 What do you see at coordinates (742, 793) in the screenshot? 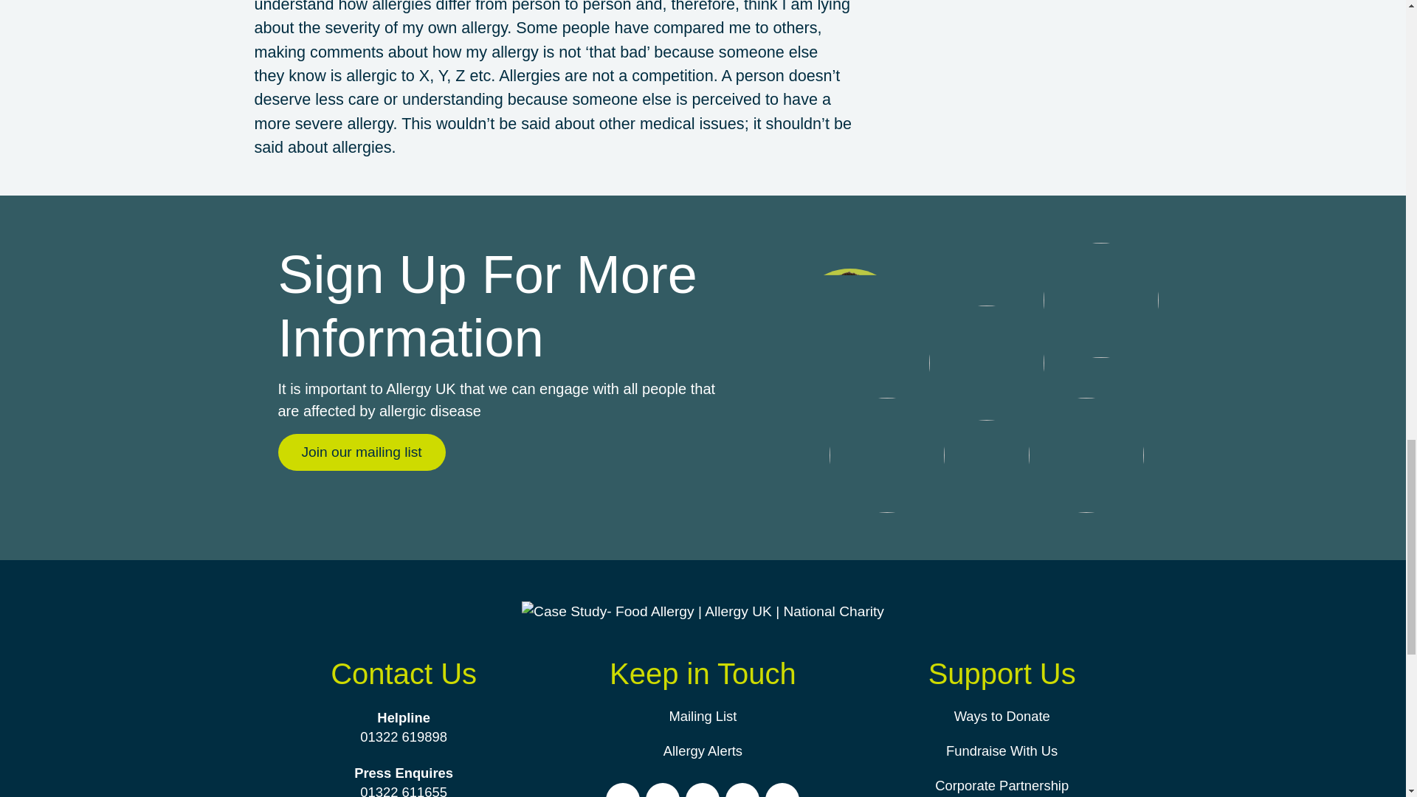
I see `Youtube` at bounding box center [742, 793].